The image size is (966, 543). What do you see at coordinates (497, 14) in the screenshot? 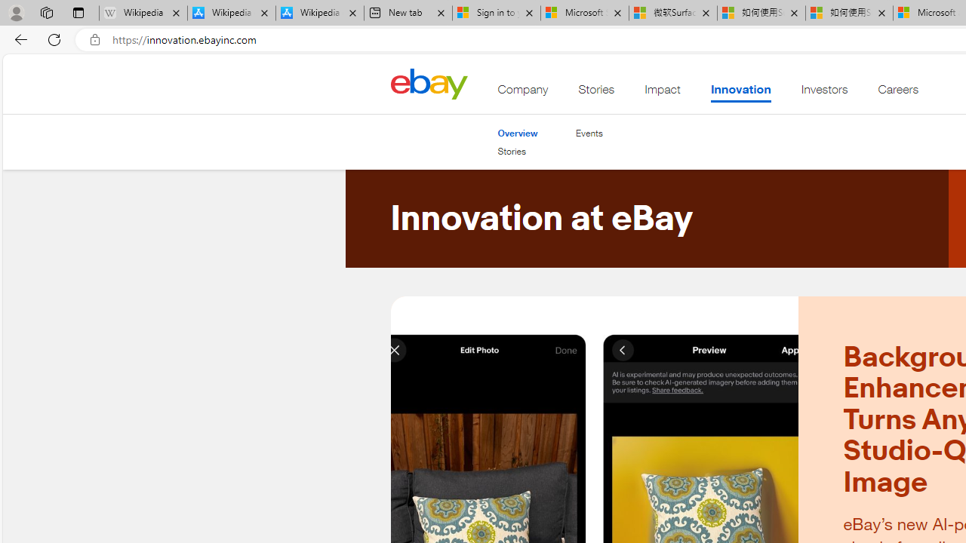
I see `Sign in to your Microsoft account` at bounding box center [497, 14].